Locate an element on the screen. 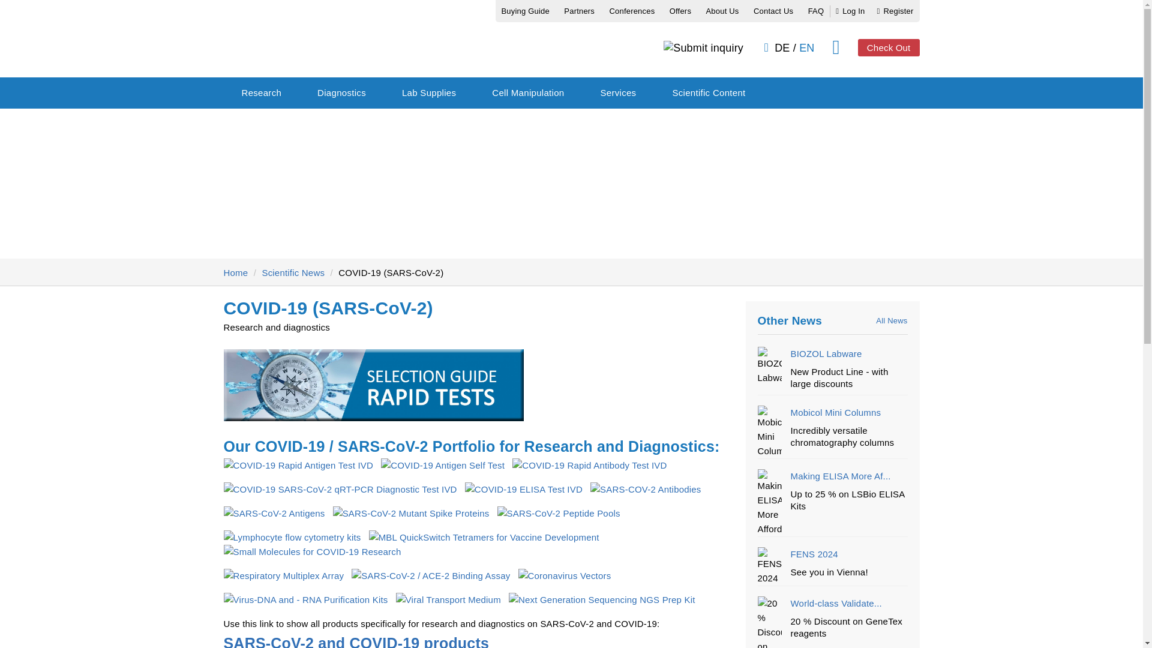 This screenshot has width=1152, height=648. Log In is located at coordinates (850, 11).